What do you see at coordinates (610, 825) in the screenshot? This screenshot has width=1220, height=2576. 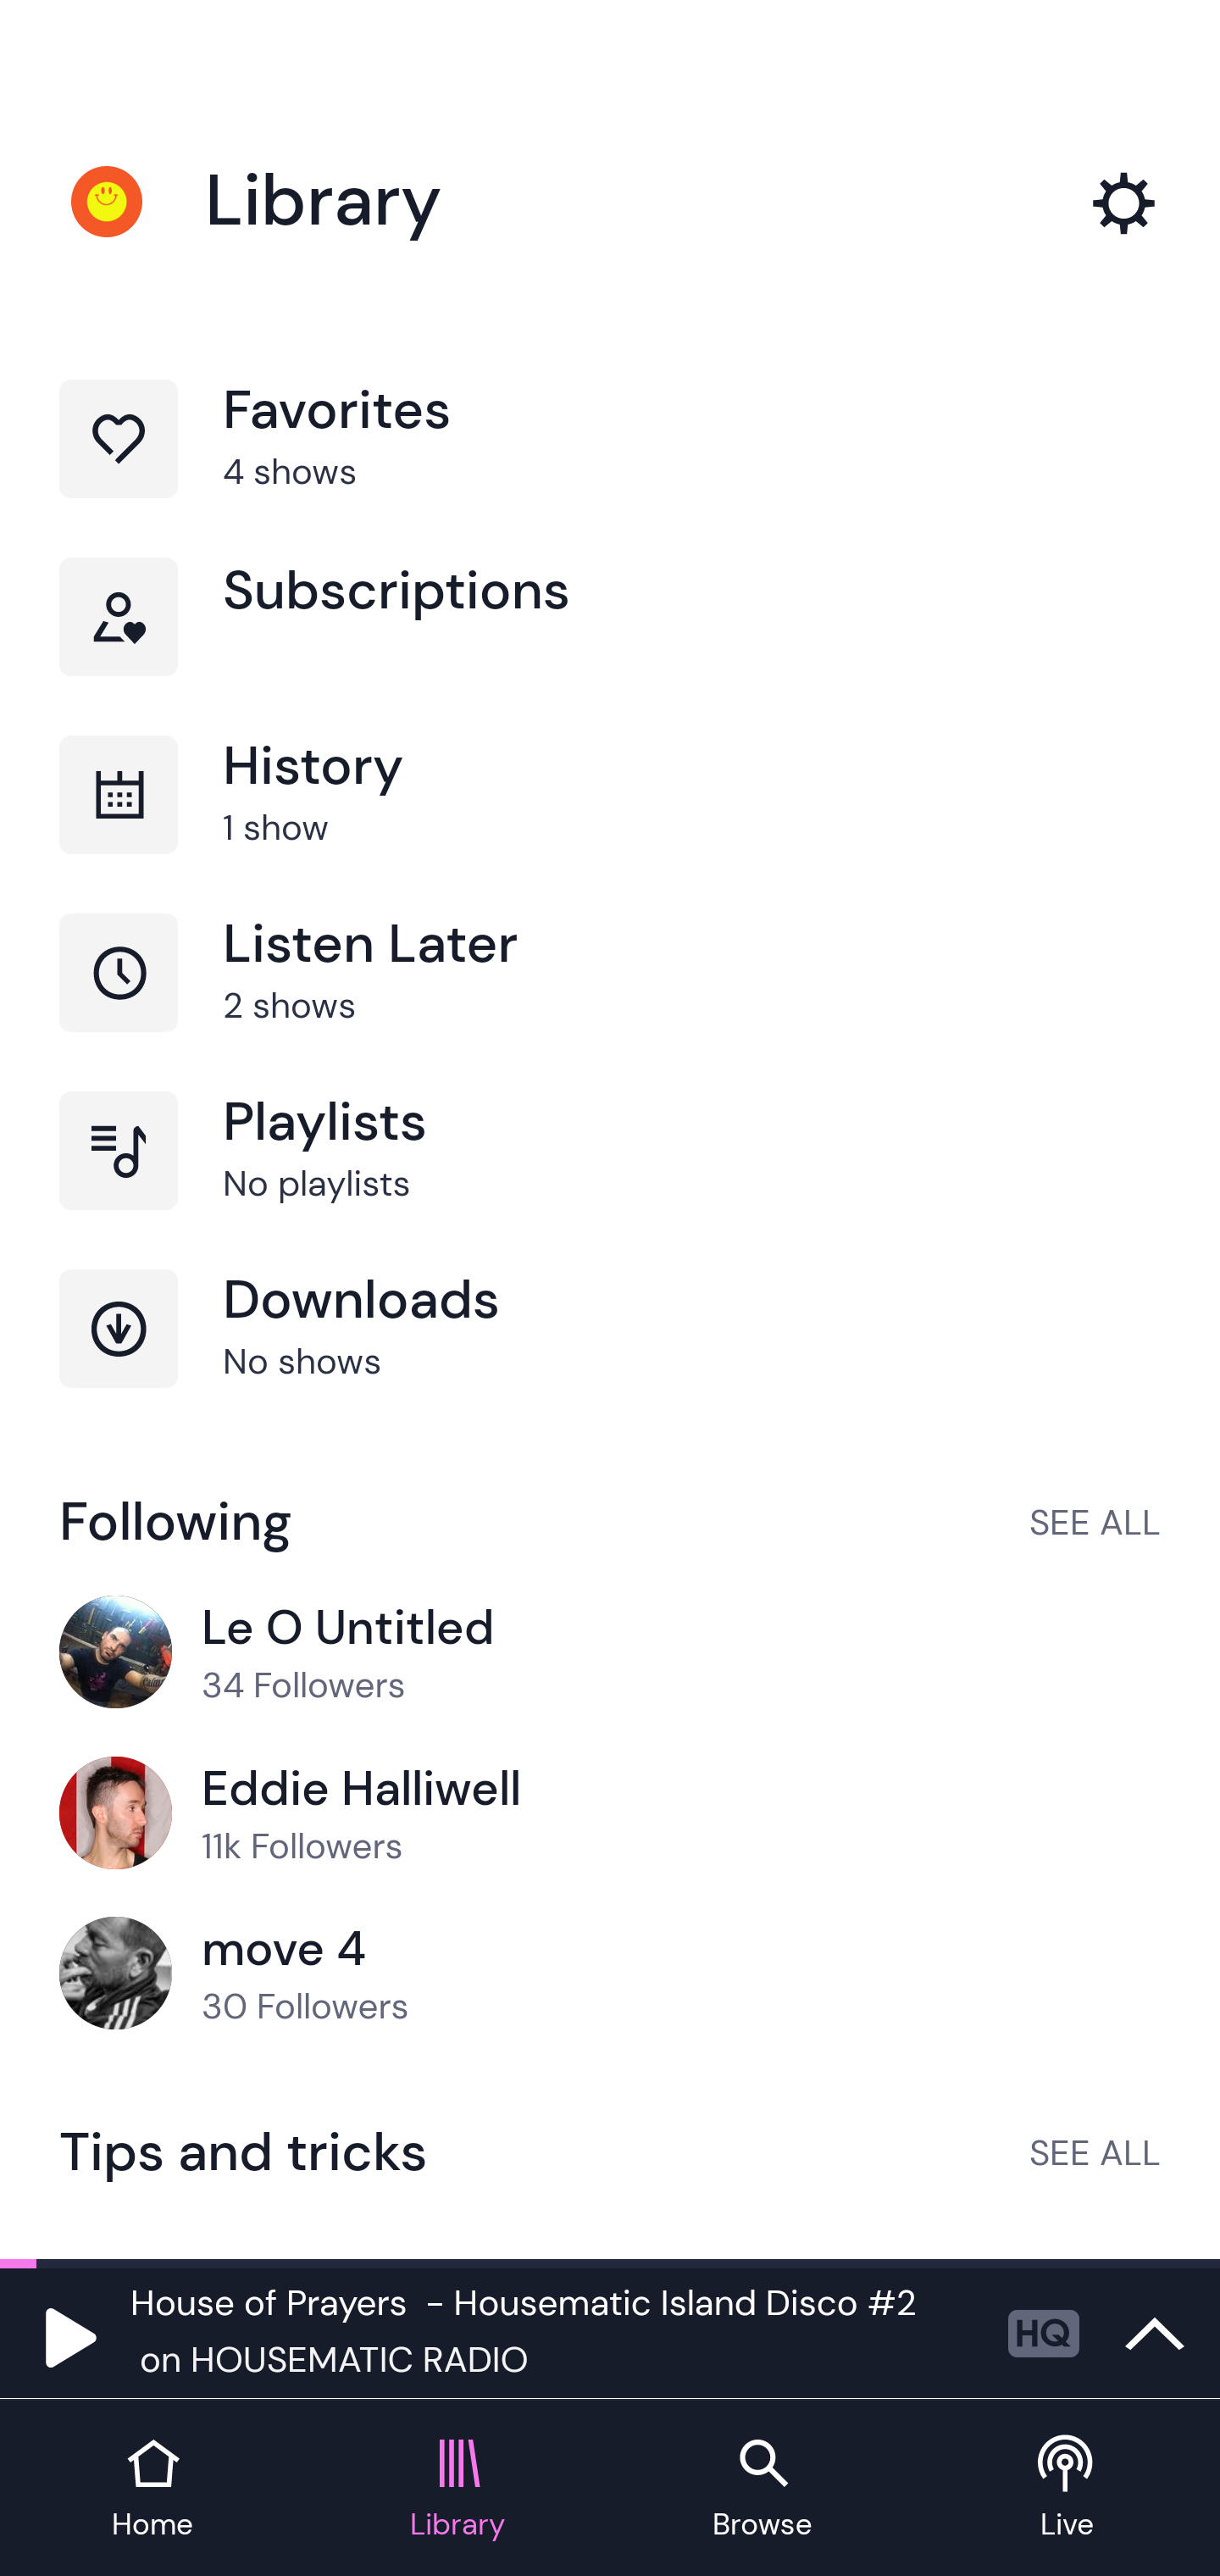 I see `History, 1 show History 1 show` at bounding box center [610, 825].